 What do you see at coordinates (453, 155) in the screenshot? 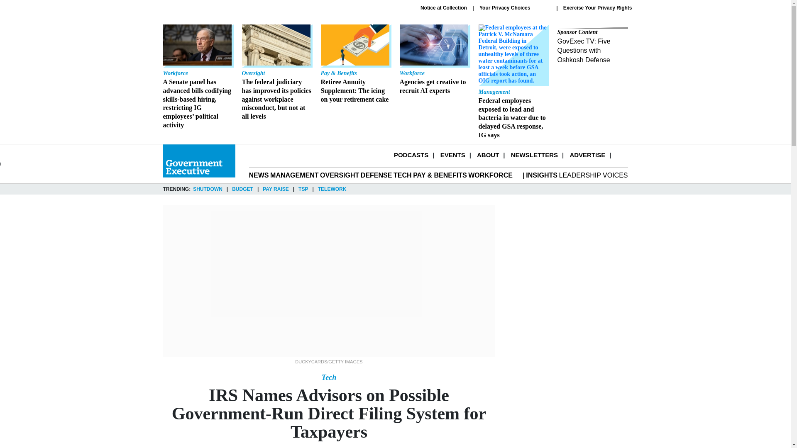
I see `EVENTS` at bounding box center [453, 155].